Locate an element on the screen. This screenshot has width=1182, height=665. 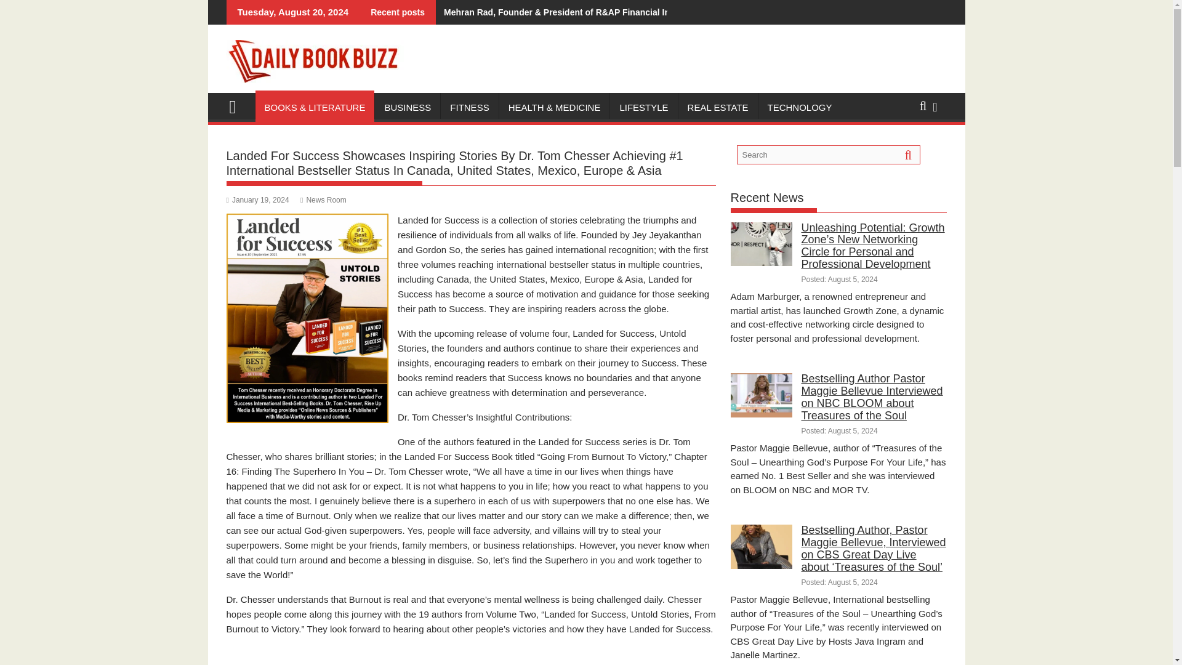
REAL ESTATE is located at coordinates (718, 107).